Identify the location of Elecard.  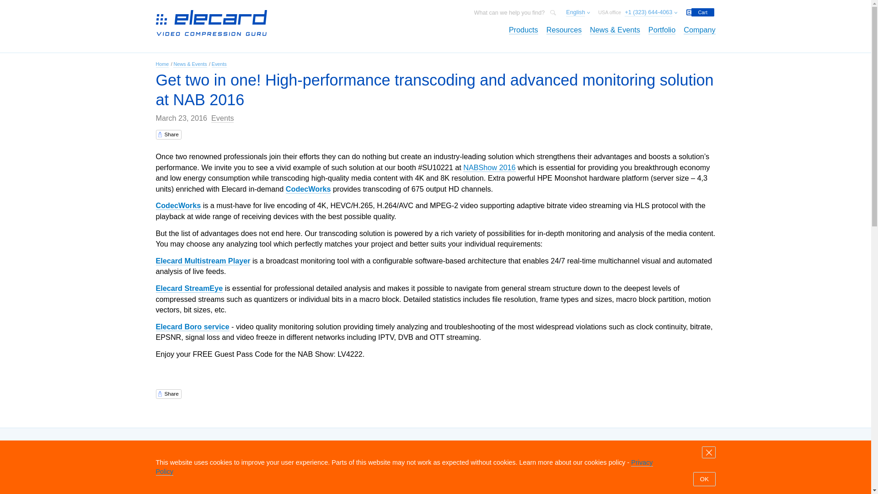
(235, 27).